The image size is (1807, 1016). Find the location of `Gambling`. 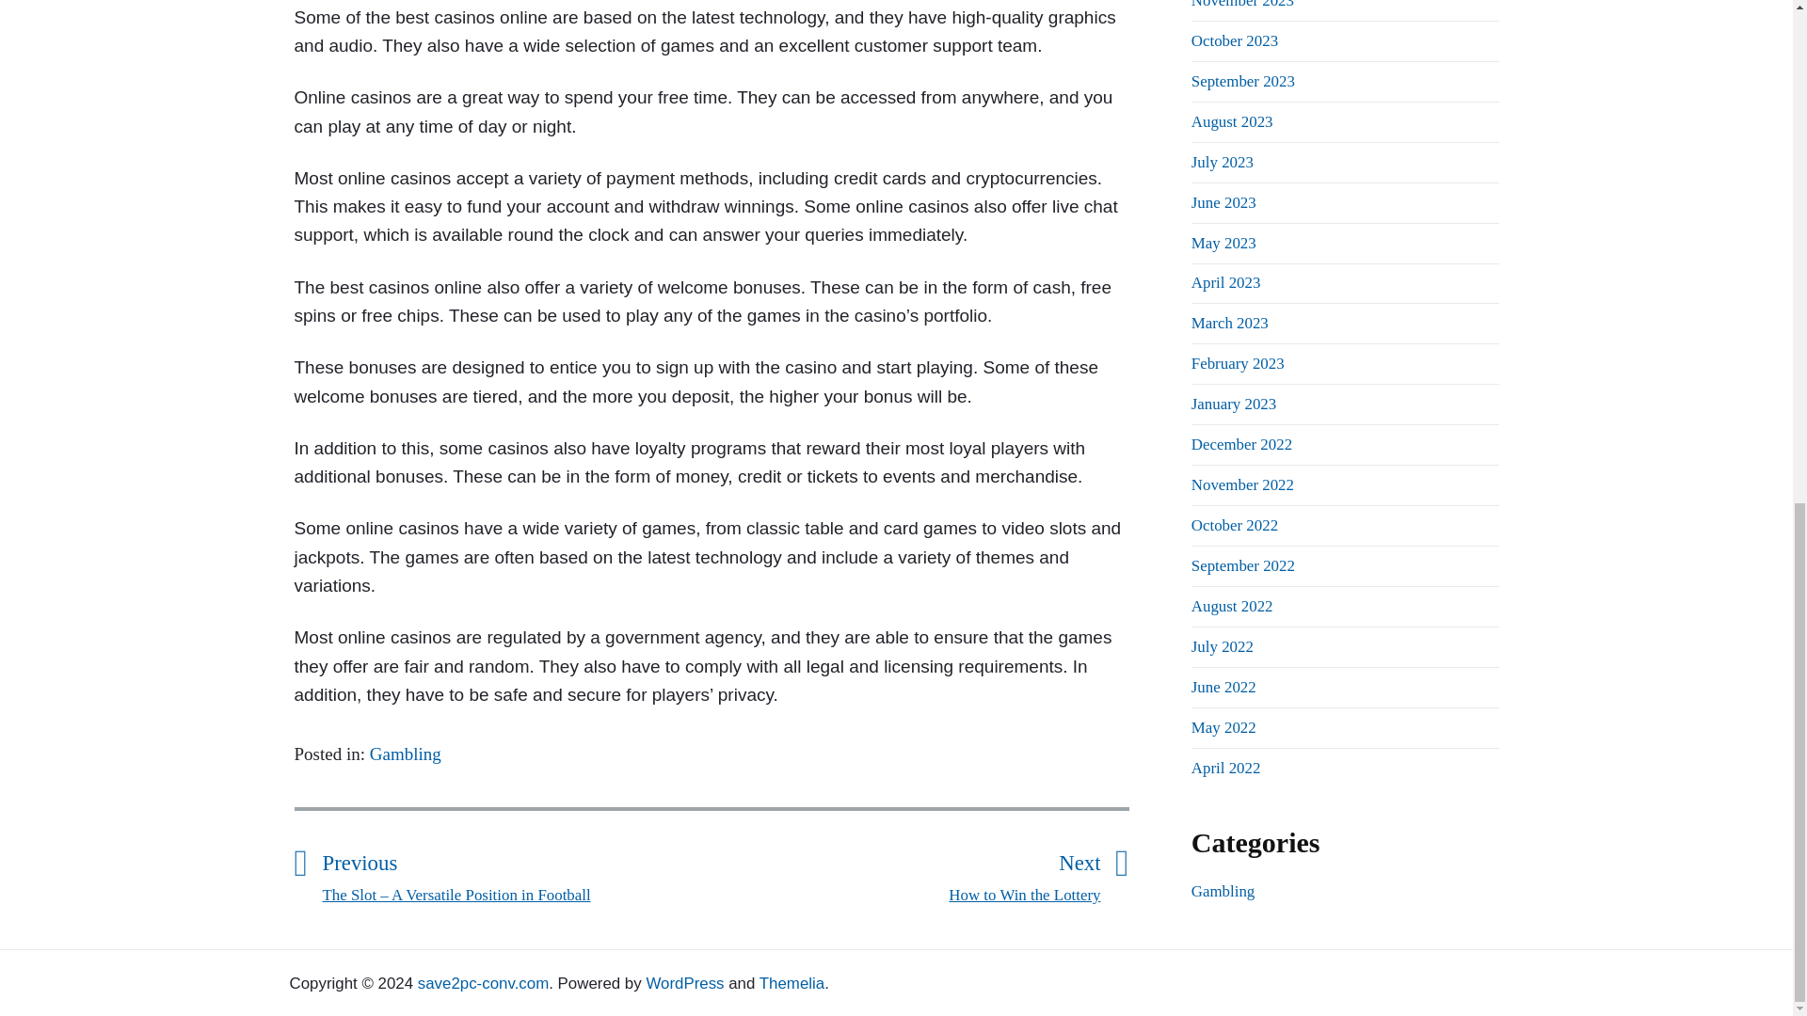

Gambling is located at coordinates (405, 754).